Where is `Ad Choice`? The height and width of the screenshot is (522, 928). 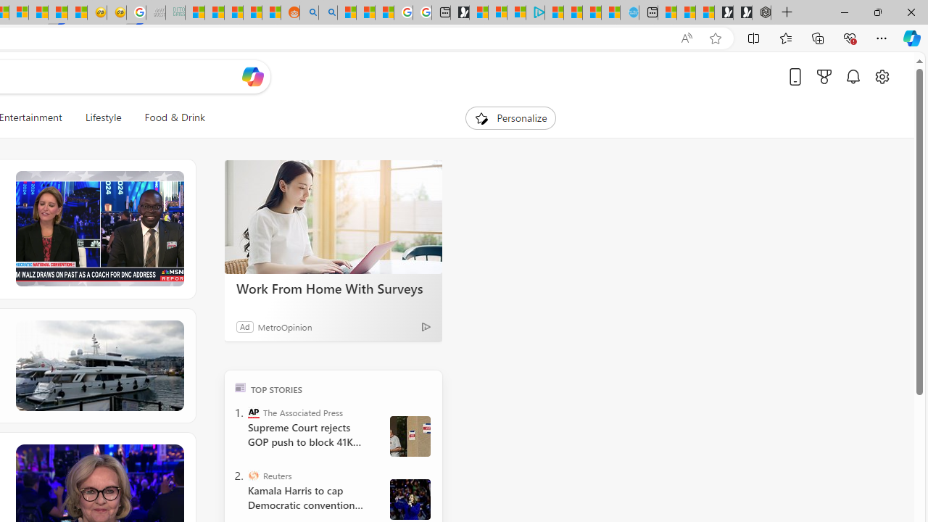
Ad Choice is located at coordinates (426, 326).